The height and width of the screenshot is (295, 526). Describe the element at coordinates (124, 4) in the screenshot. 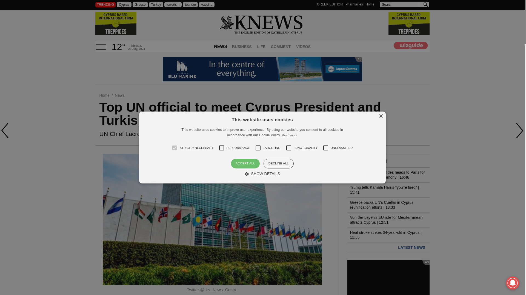

I see `Cyprus` at that location.